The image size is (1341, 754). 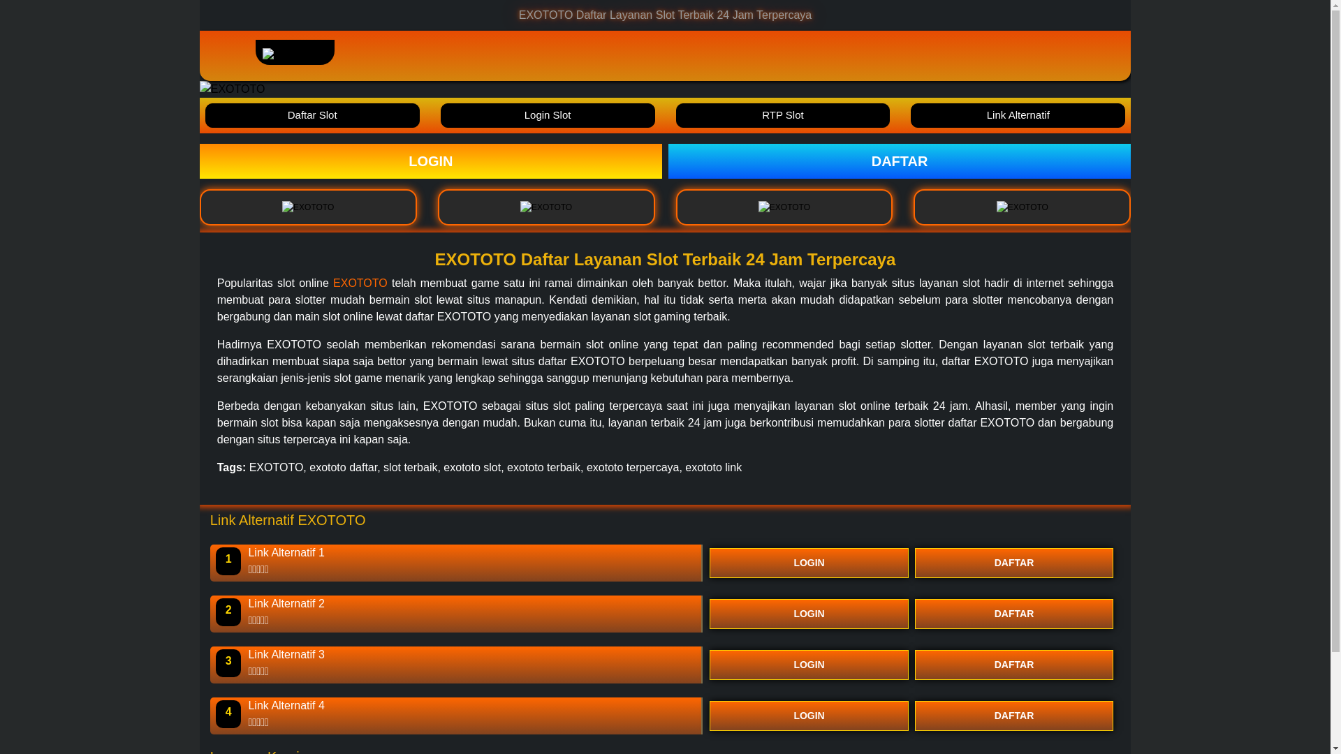 I want to click on EXOTOTO, so click(x=431, y=161).